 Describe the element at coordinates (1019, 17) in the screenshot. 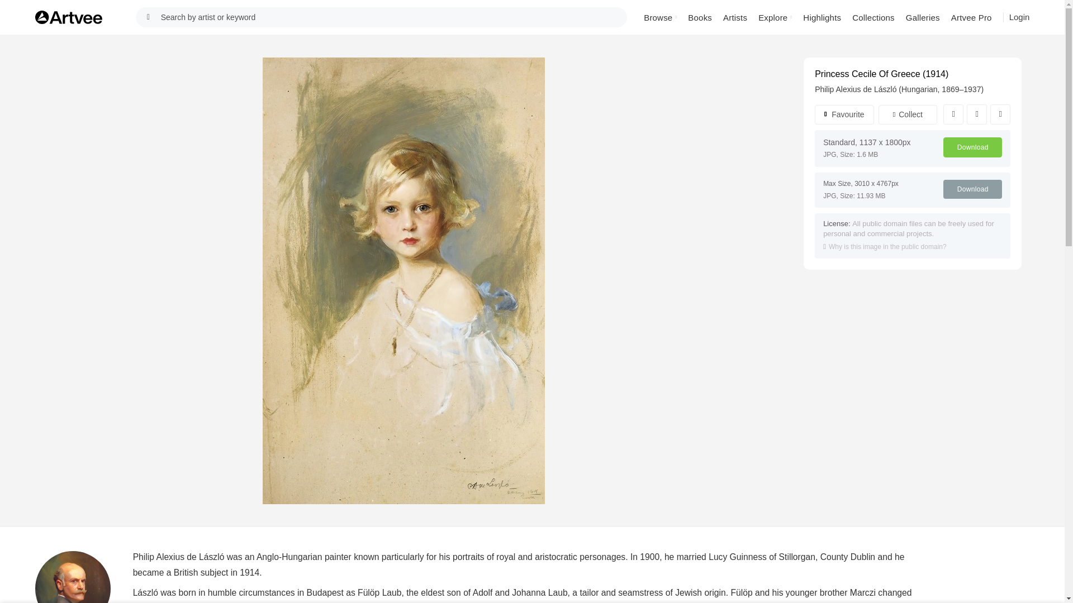

I see `Login` at that location.